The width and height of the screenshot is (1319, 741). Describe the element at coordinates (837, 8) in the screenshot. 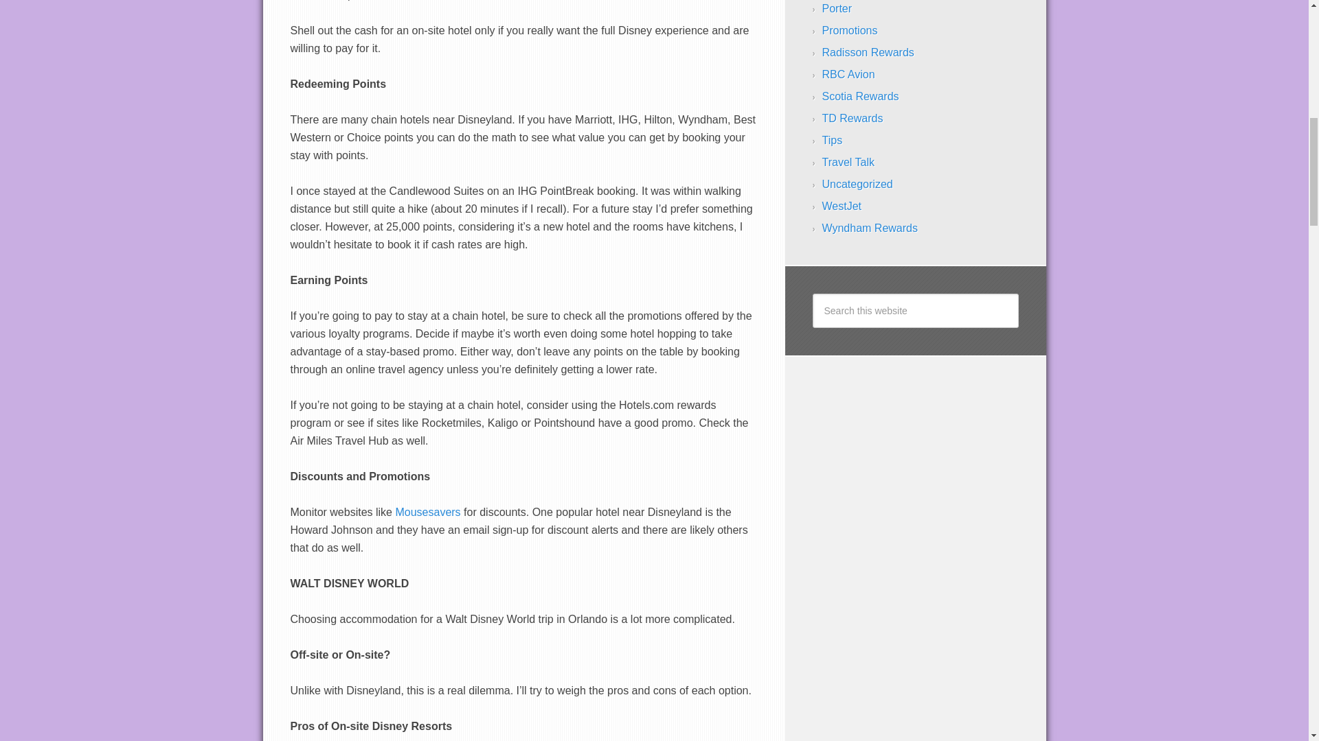

I see `Porter` at that location.